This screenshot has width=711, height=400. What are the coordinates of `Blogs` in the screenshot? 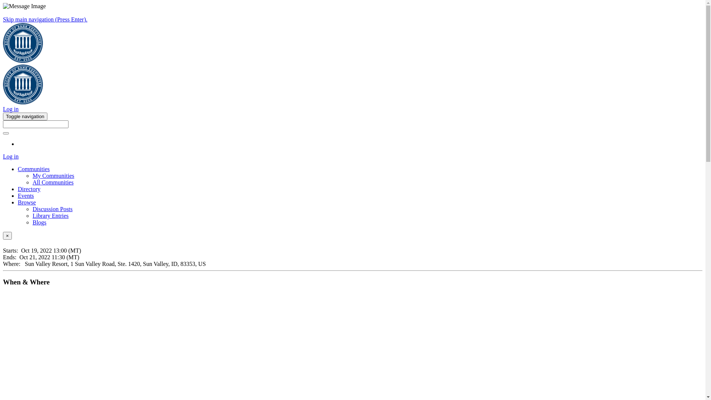 It's located at (39, 222).